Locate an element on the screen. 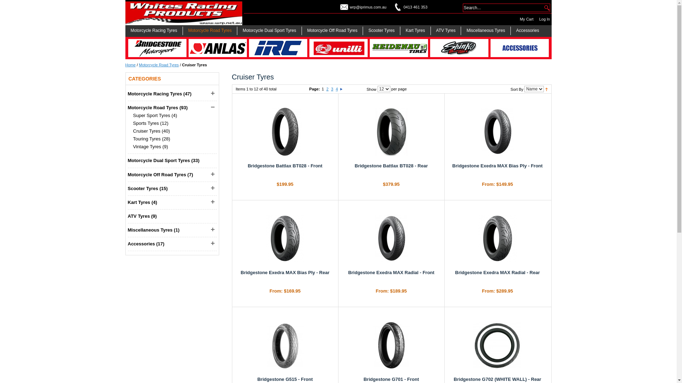 The width and height of the screenshot is (682, 383). Motorcycle Road Tyres is located at coordinates (159, 65).